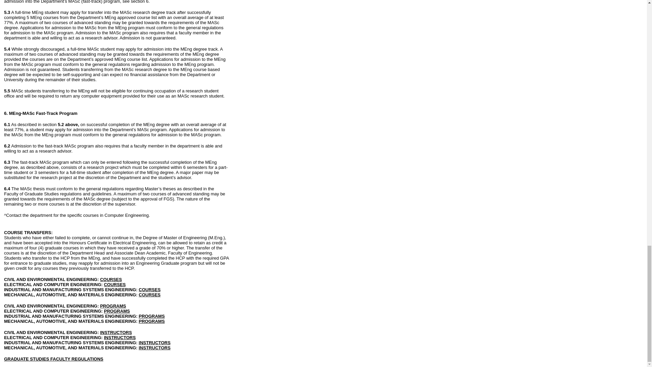 The height and width of the screenshot is (367, 652). Describe the element at coordinates (151, 316) in the screenshot. I see `PROGRAMS` at that location.